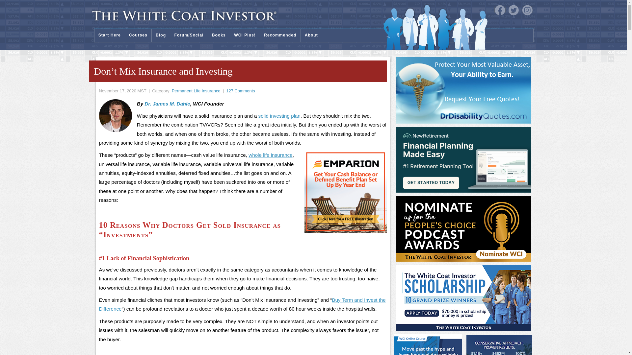  I want to click on Start Here, so click(109, 35).